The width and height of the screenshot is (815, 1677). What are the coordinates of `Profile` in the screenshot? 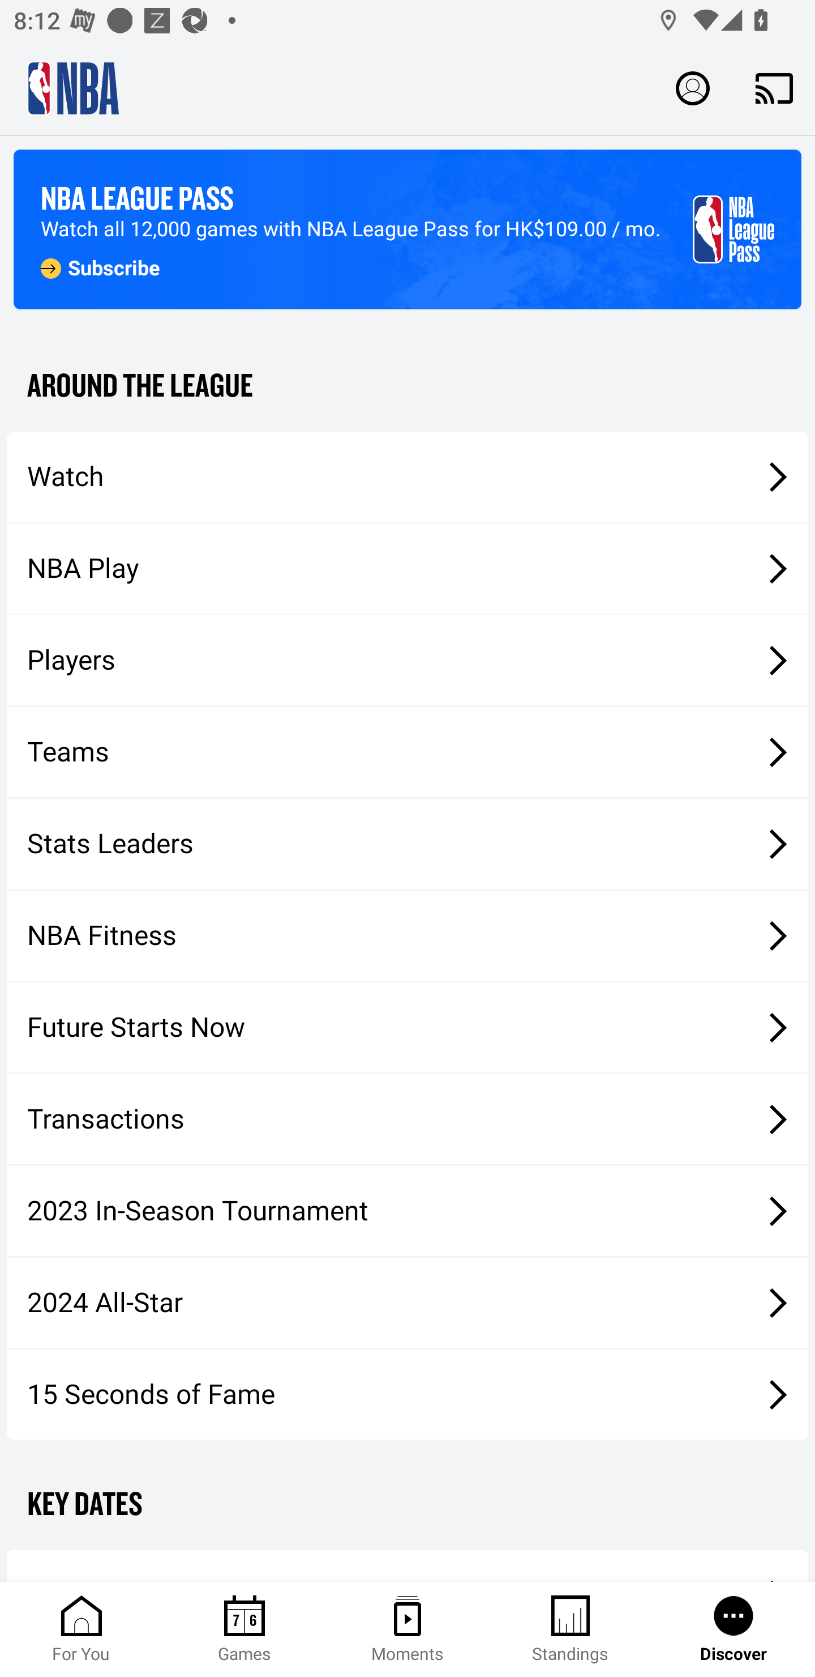 It's located at (693, 87).